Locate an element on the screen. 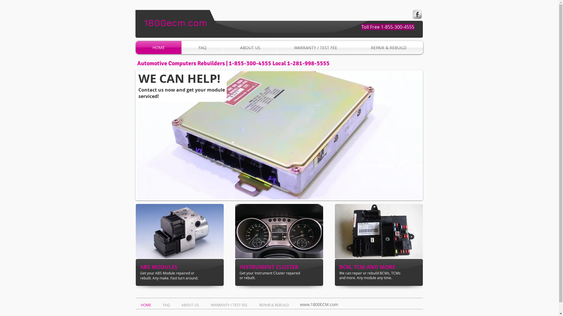 This screenshot has height=316, width=563. 1800ecm.com is located at coordinates (176, 23).